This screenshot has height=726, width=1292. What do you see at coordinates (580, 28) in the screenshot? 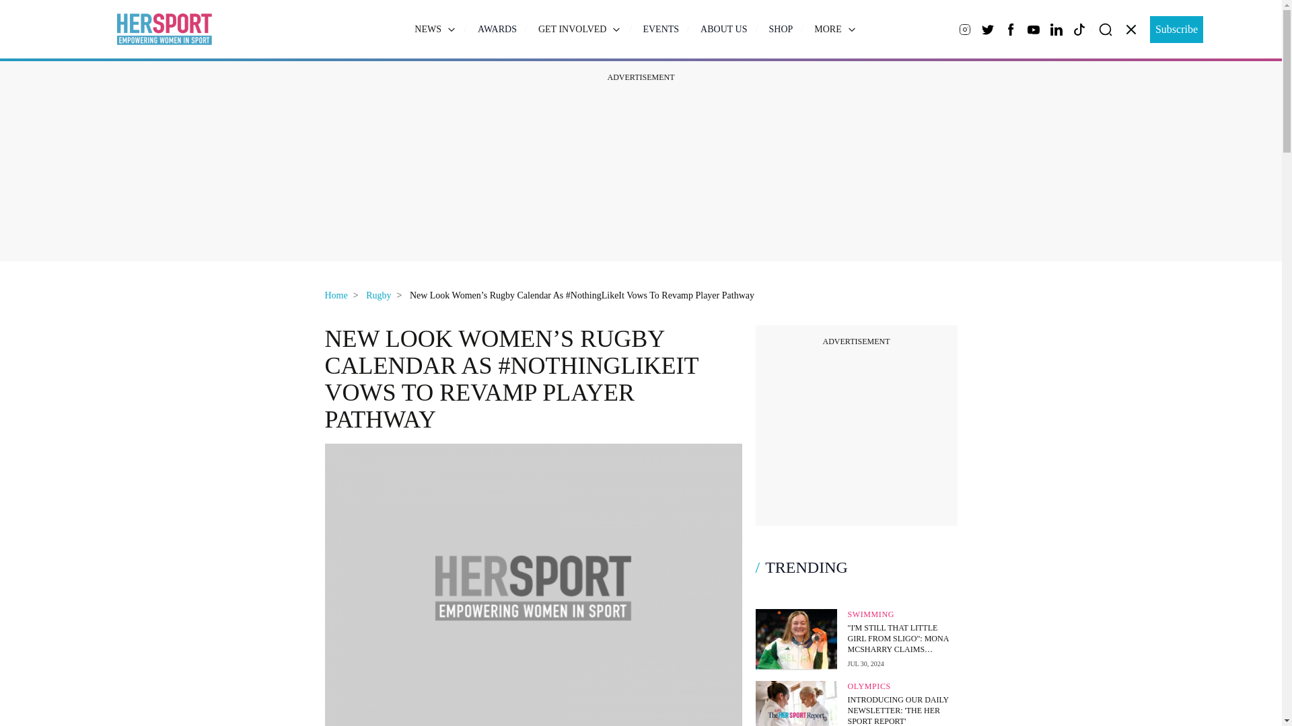
I see `GET INVOLVED` at bounding box center [580, 28].